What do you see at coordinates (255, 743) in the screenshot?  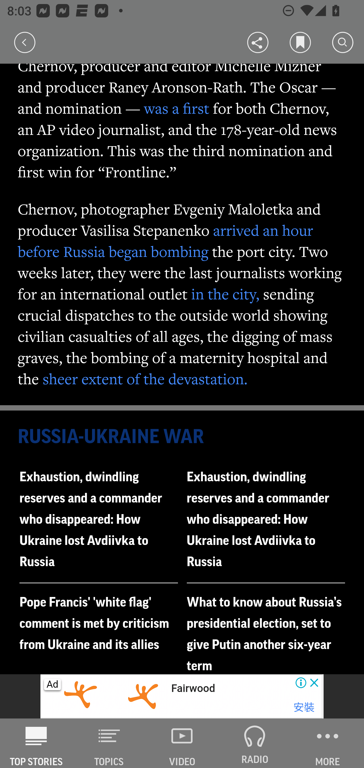 I see `RADIO` at bounding box center [255, 743].